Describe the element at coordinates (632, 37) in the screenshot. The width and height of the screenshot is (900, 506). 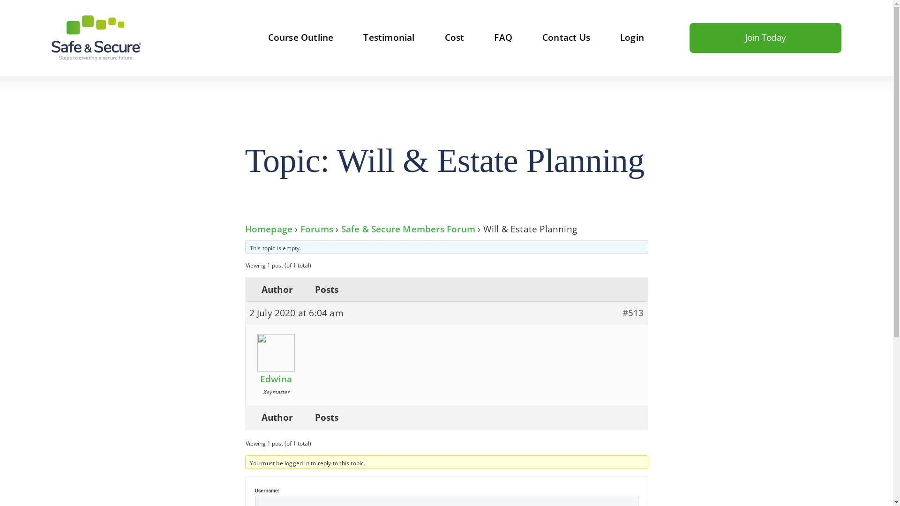
I see `Login` at that location.